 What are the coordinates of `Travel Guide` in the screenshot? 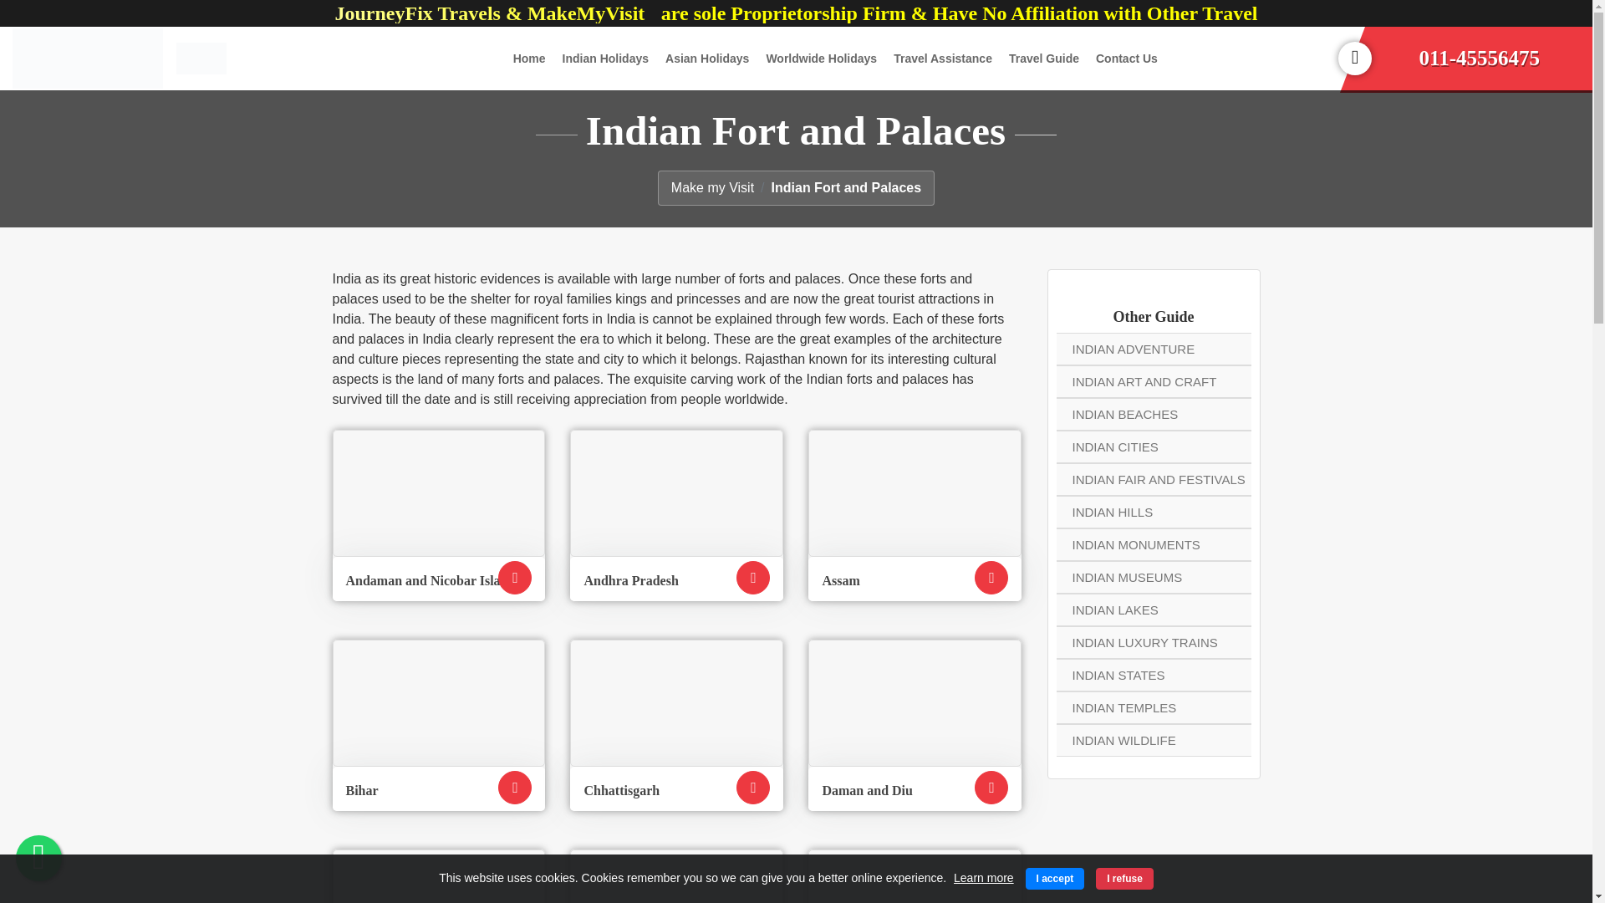 It's located at (1043, 59).